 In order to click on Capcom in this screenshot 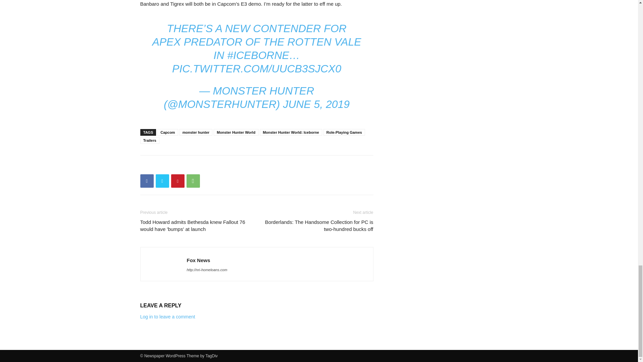, I will do `click(167, 132)`.